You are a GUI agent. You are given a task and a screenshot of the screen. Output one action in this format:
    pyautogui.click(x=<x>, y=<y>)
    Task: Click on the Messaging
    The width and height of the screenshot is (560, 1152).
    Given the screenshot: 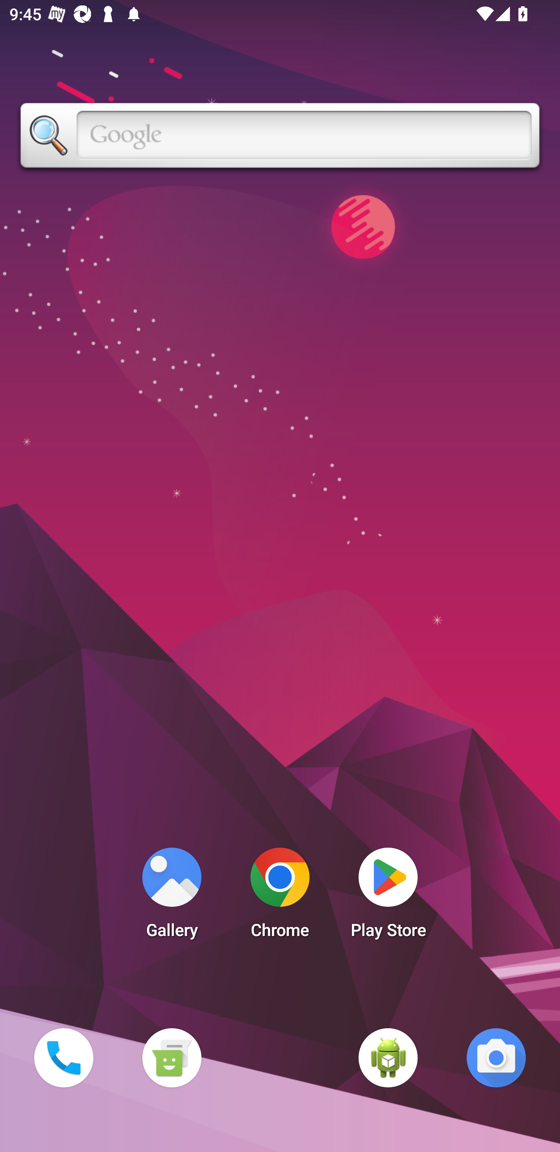 What is the action you would take?
    pyautogui.click(x=171, y=1057)
    